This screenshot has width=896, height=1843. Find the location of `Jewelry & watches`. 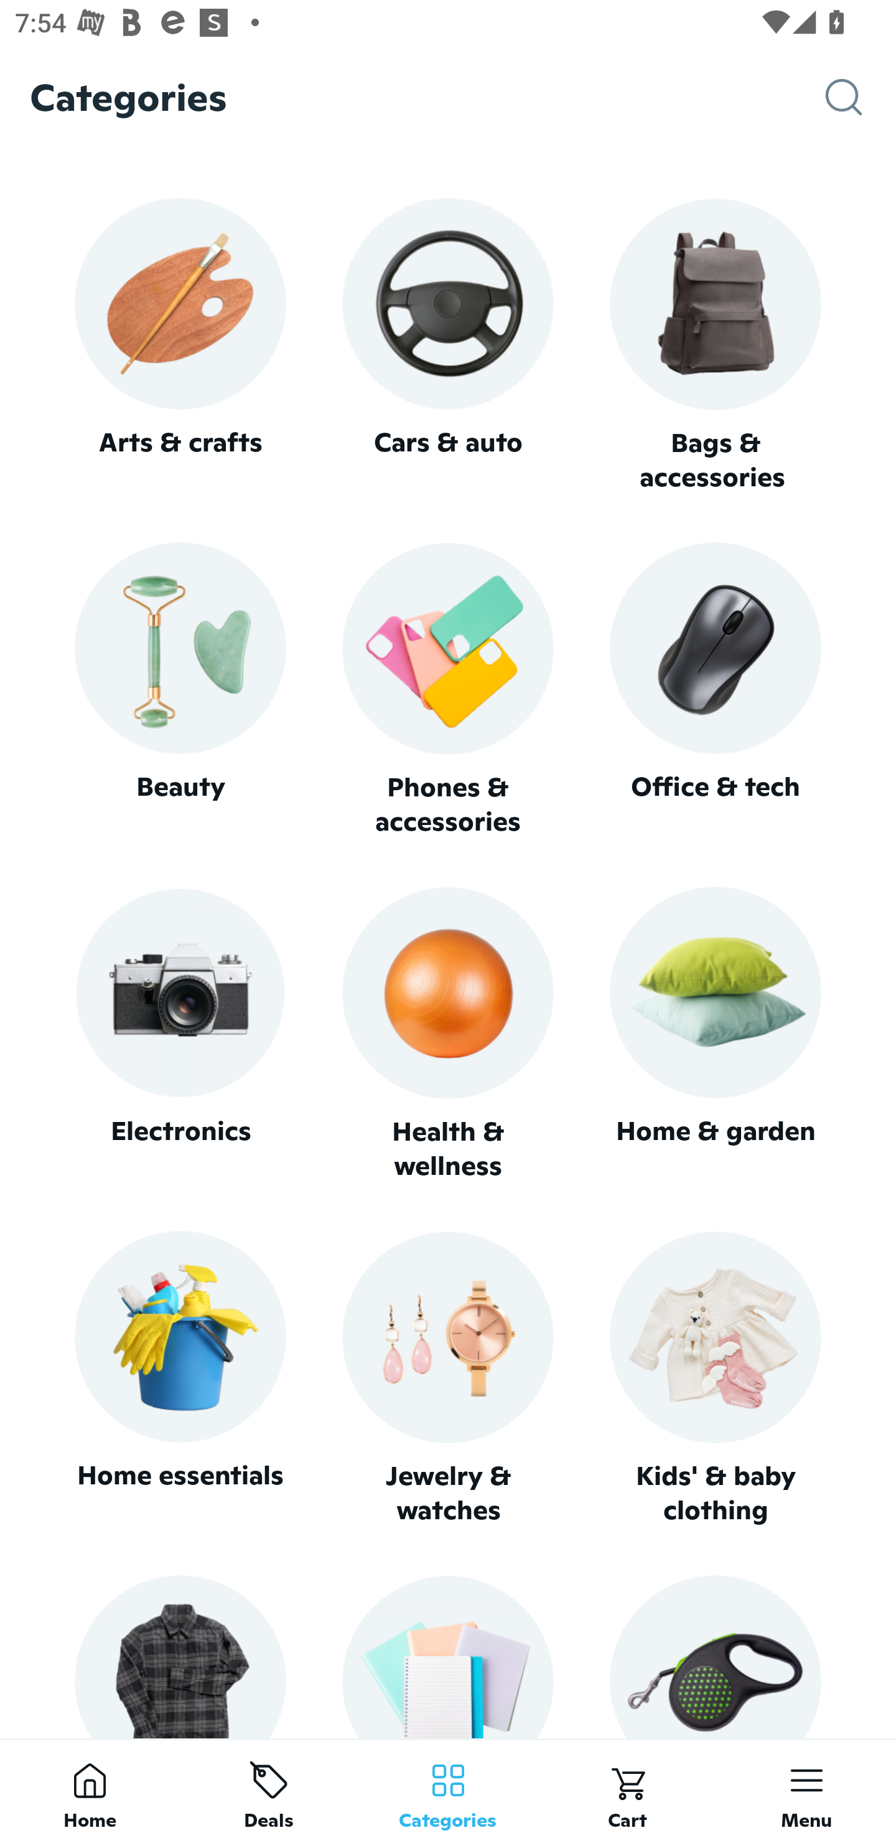

Jewelry & watches is located at coordinates (448, 1379).